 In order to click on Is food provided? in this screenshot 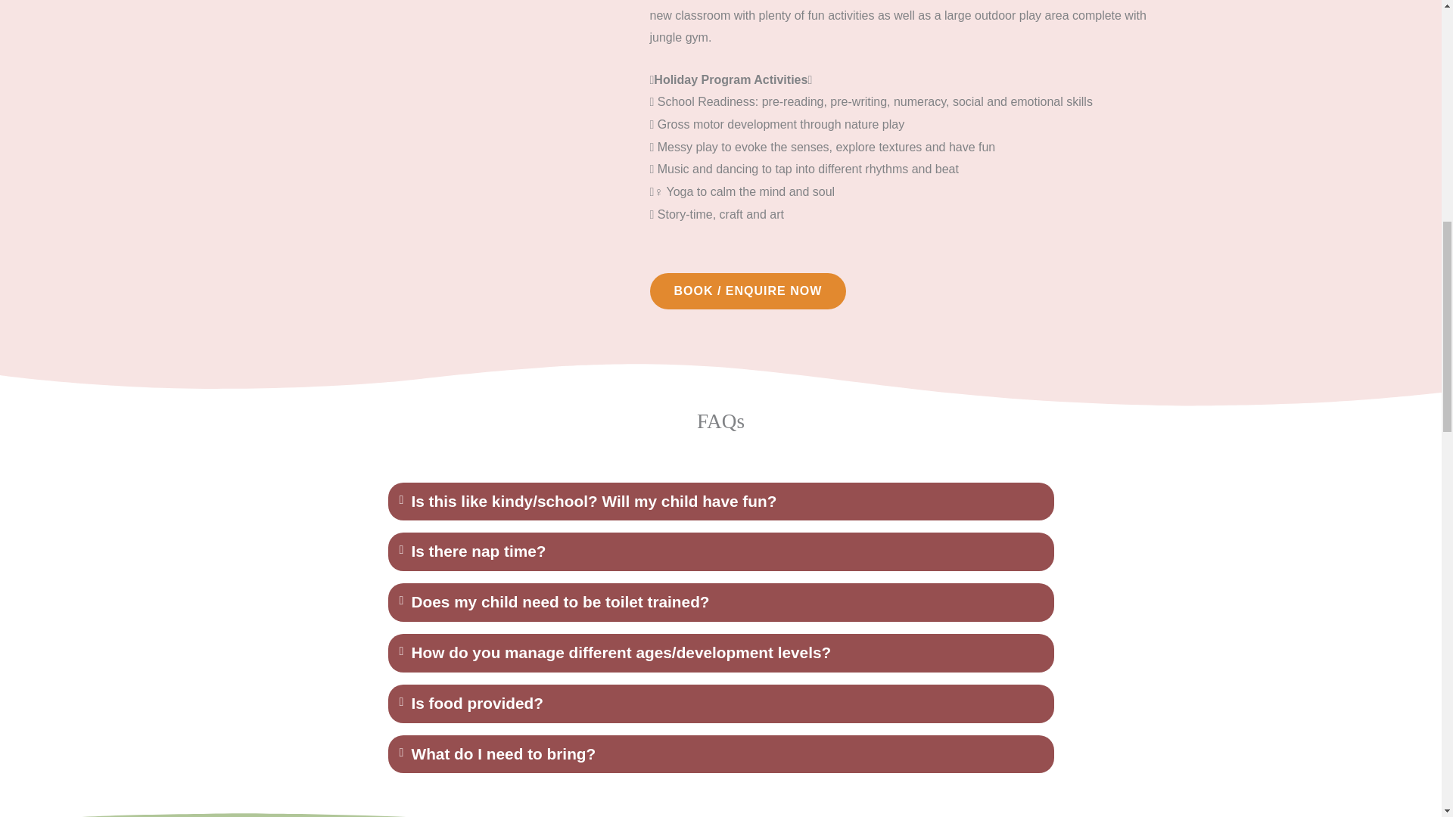, I will do `click(477, 703)`.